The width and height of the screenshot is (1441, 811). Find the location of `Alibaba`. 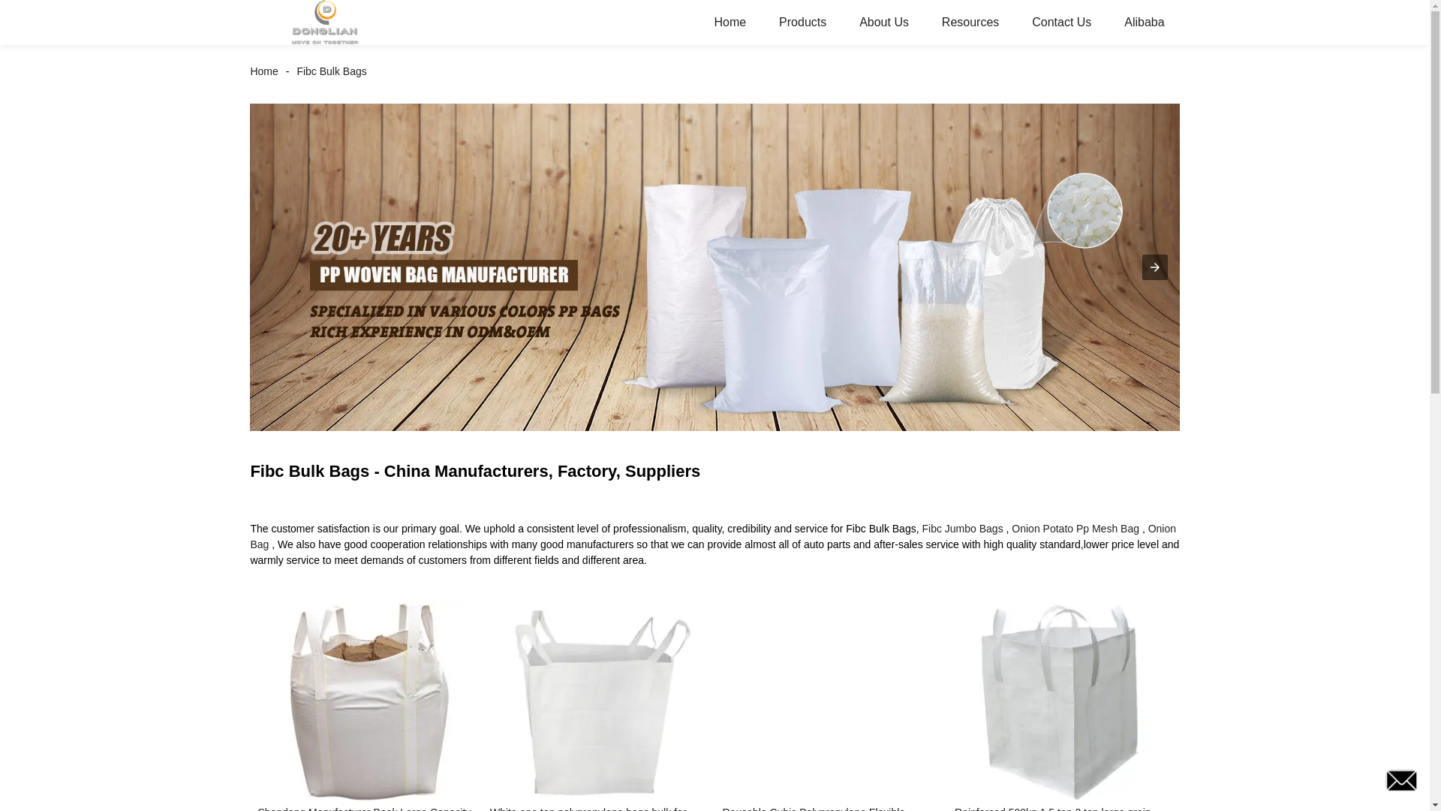

Alibaba is located at coordinates (1144, 23).